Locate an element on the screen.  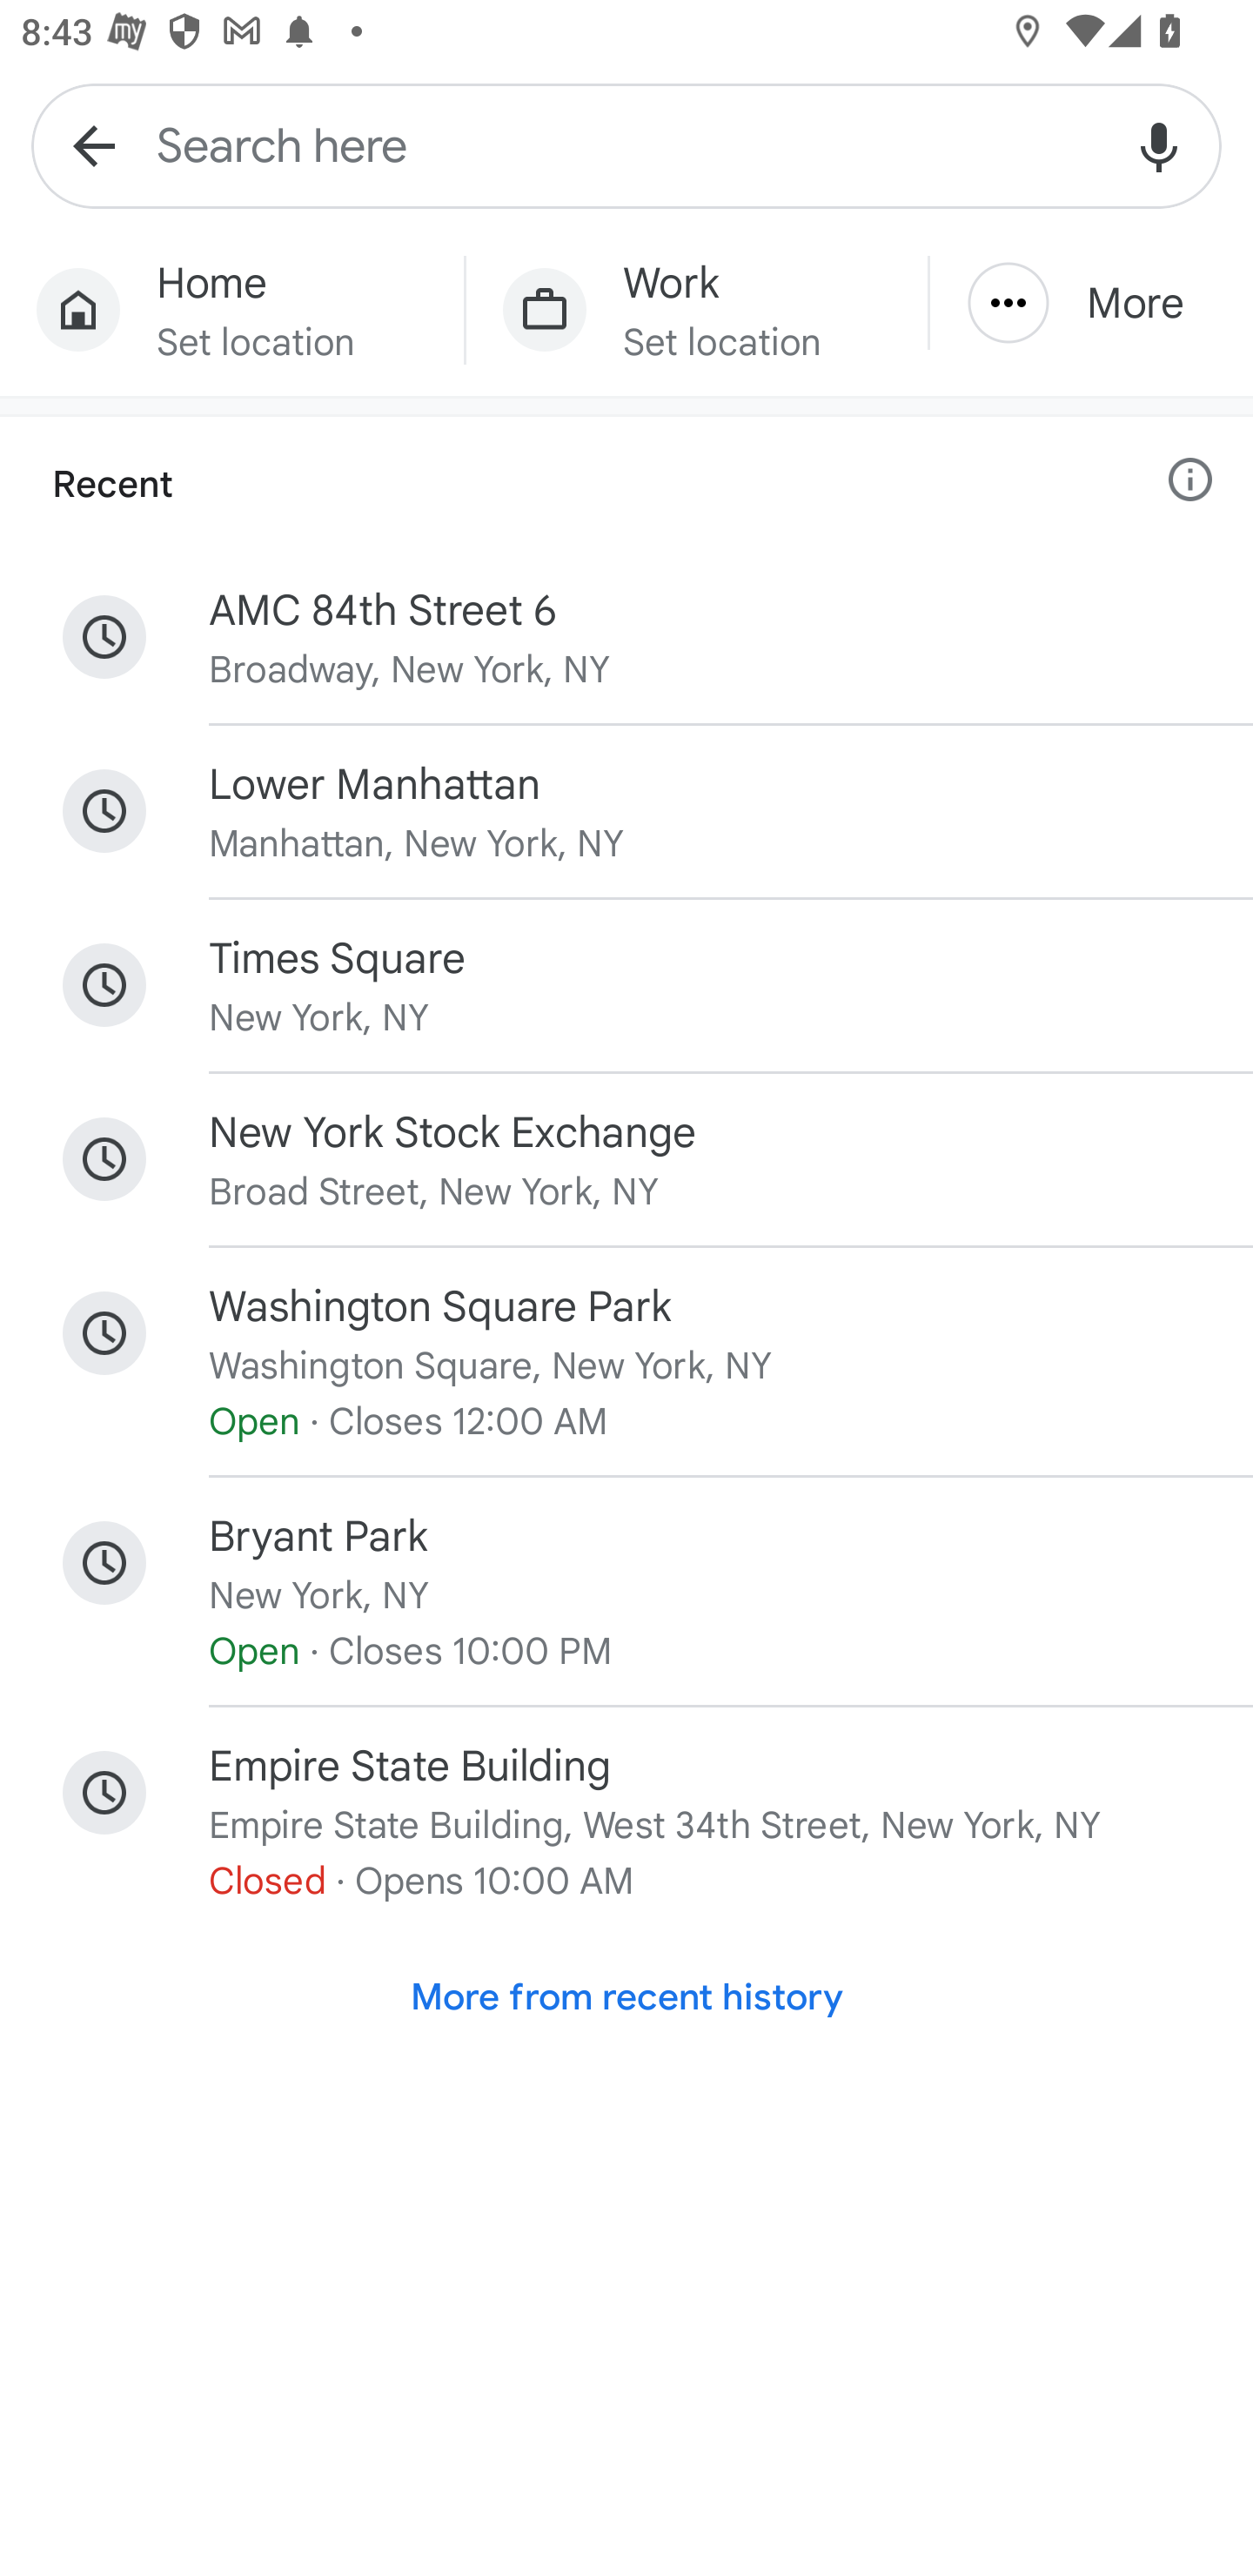
Work Set location is located at coordinates (696, 310).